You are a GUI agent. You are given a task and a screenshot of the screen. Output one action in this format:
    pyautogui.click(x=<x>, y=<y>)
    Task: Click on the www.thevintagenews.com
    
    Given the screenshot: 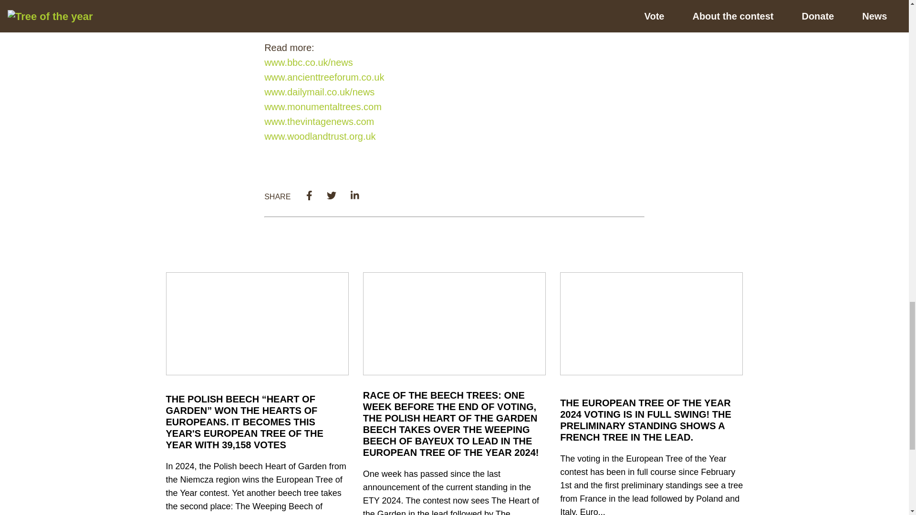 What is the action you would take?
    pyautogui.click(x=319, y=121)
    